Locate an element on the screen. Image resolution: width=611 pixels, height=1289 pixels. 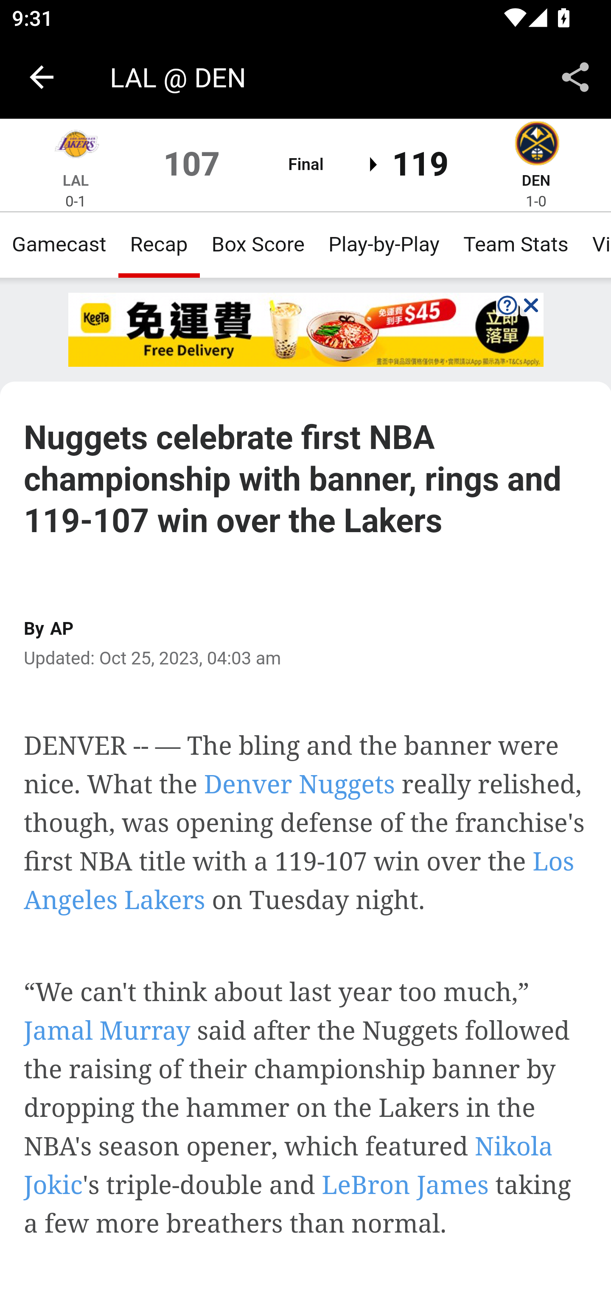
LAL is located at coordinates (76, 180).